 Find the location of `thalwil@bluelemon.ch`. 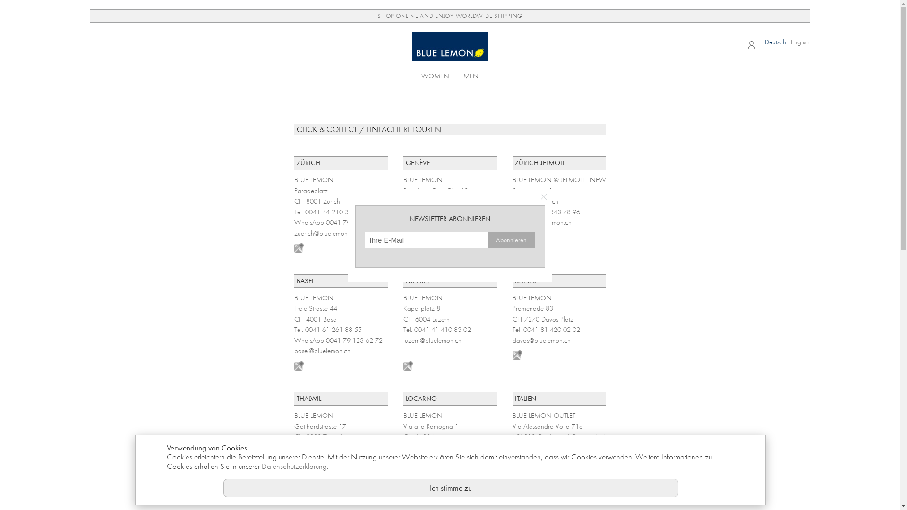

thalwil@bluelemon.ch is located at coordinates (323, 458).